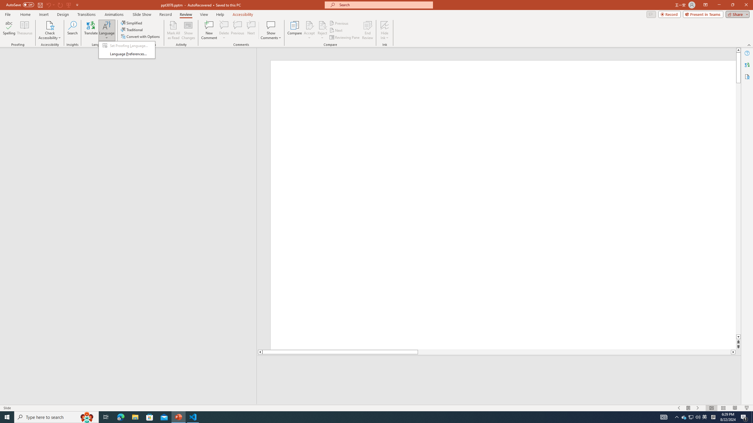  I want to click on Mark All as Read, so click(174, 30).